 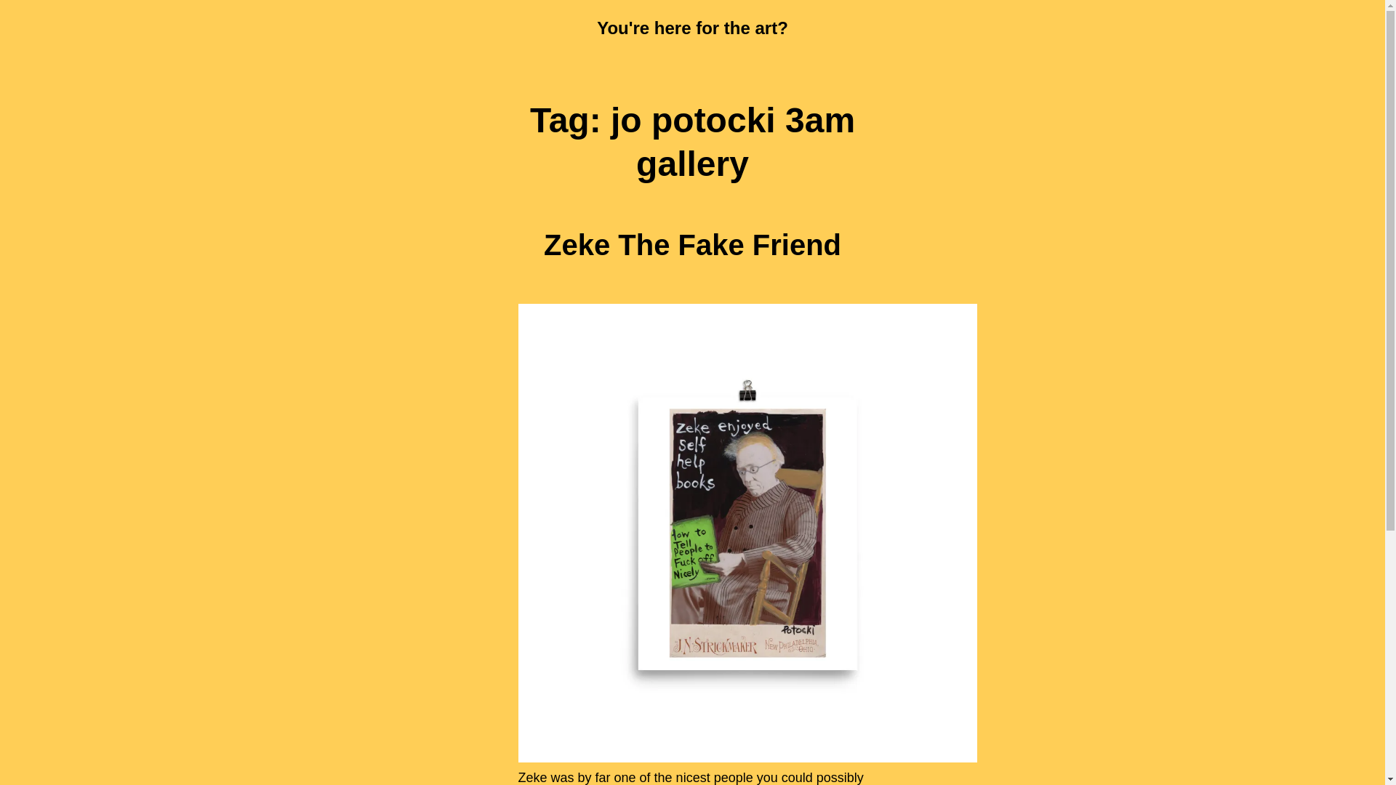 I want to click on Zeke The Fake Friend, so click(x=692, y=244).